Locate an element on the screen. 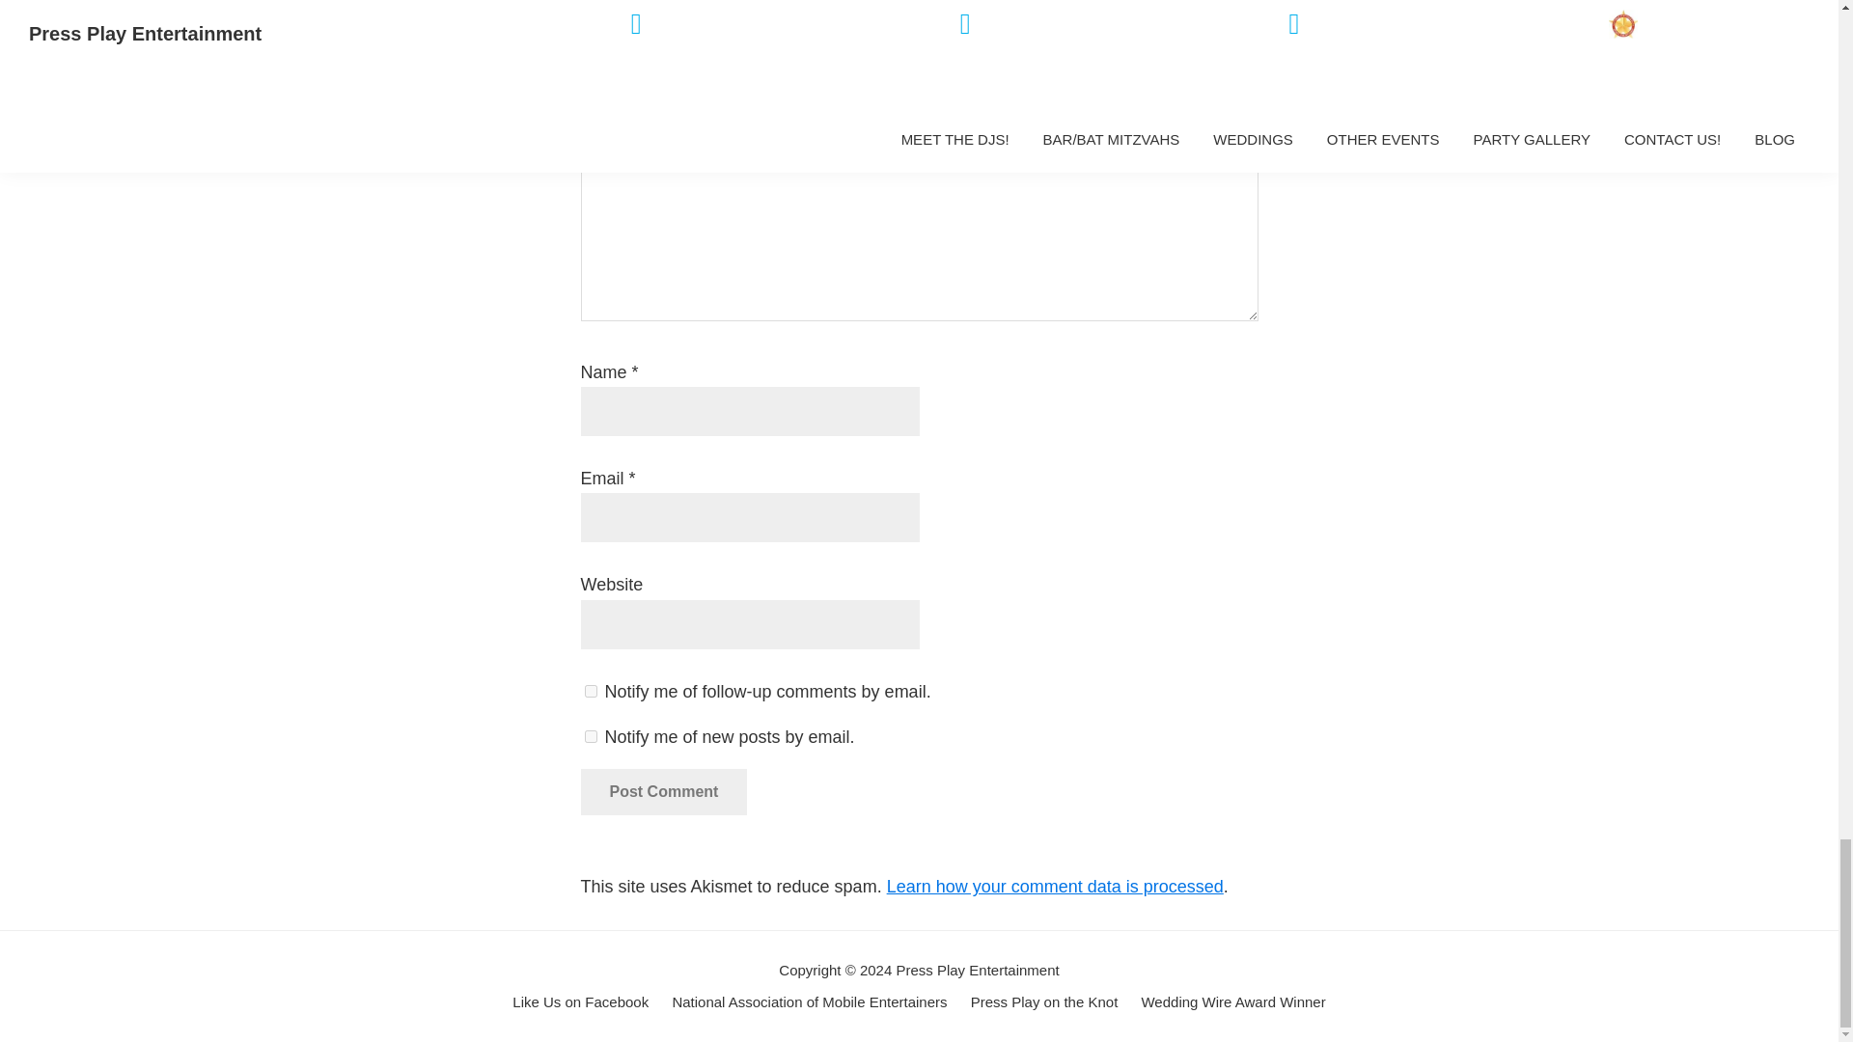  Wedding Wire Award Winner is located at coordinates (1232, 1002).